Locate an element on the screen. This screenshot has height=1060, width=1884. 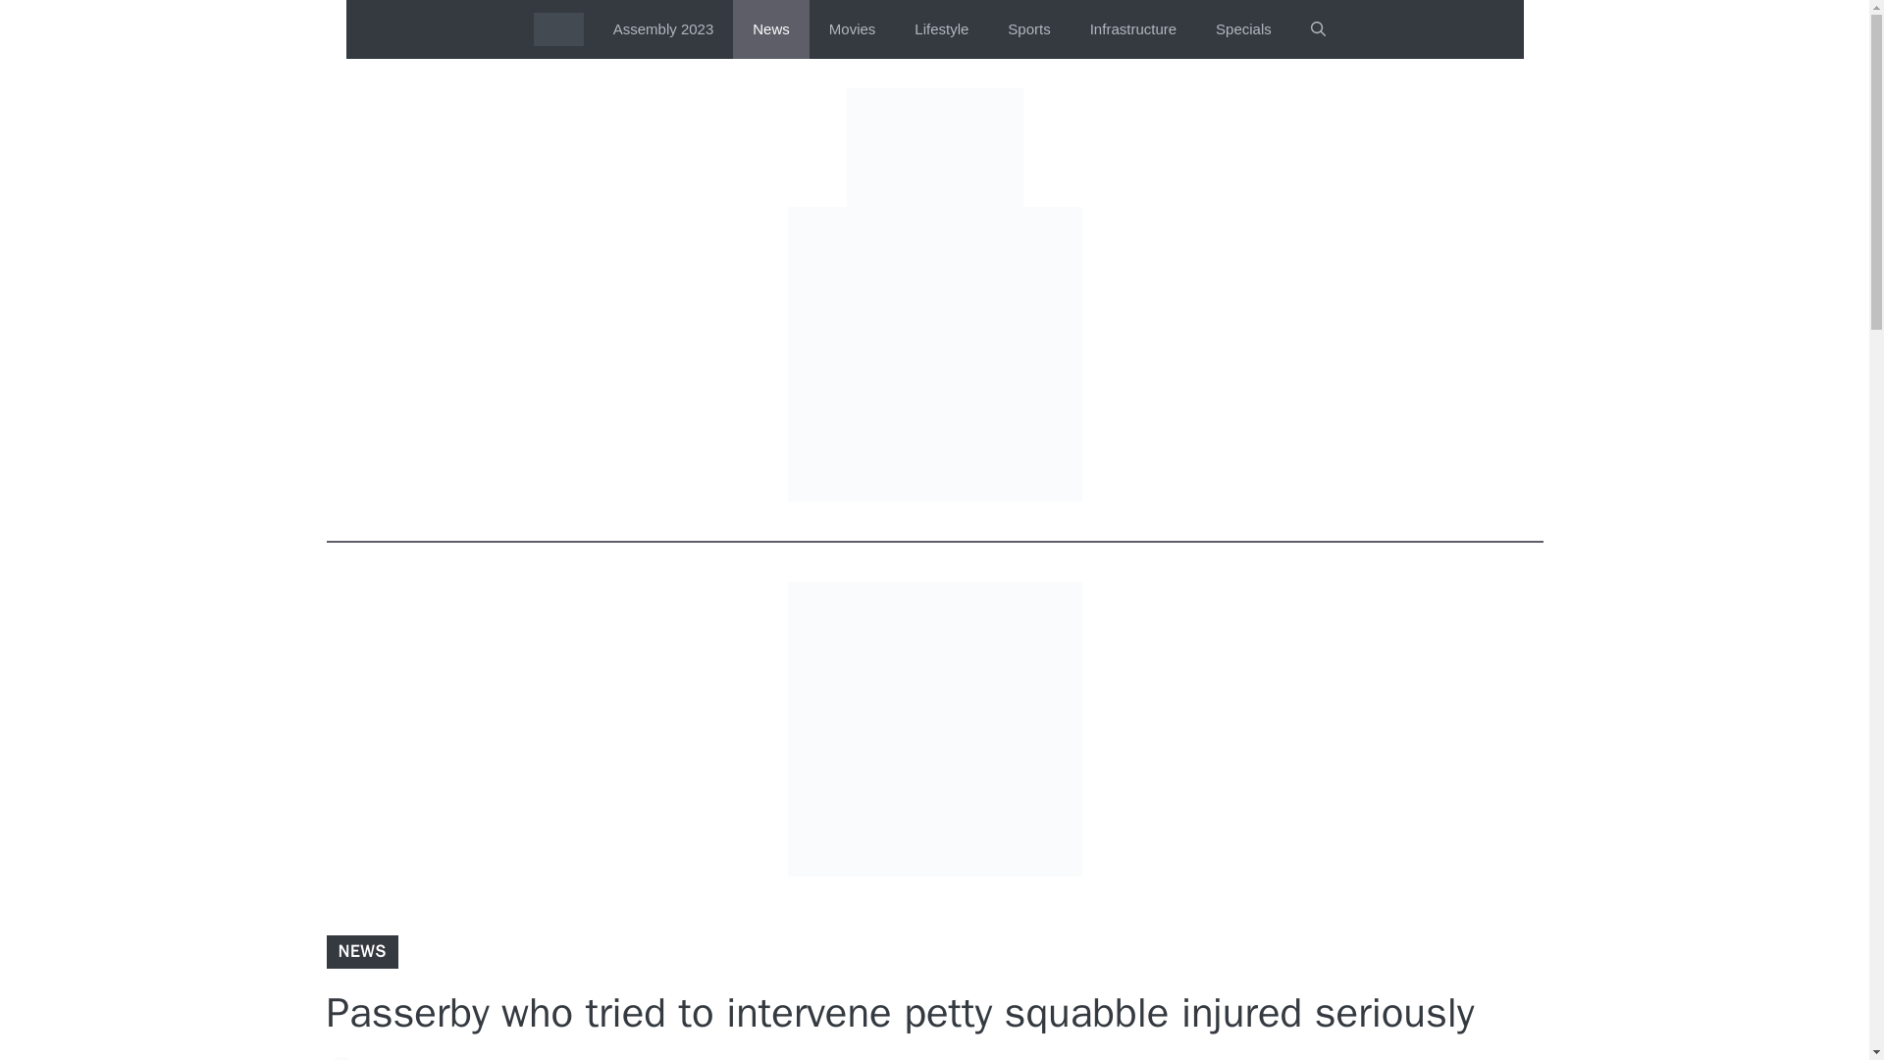
Sports is located at coordinates (1028, 29).